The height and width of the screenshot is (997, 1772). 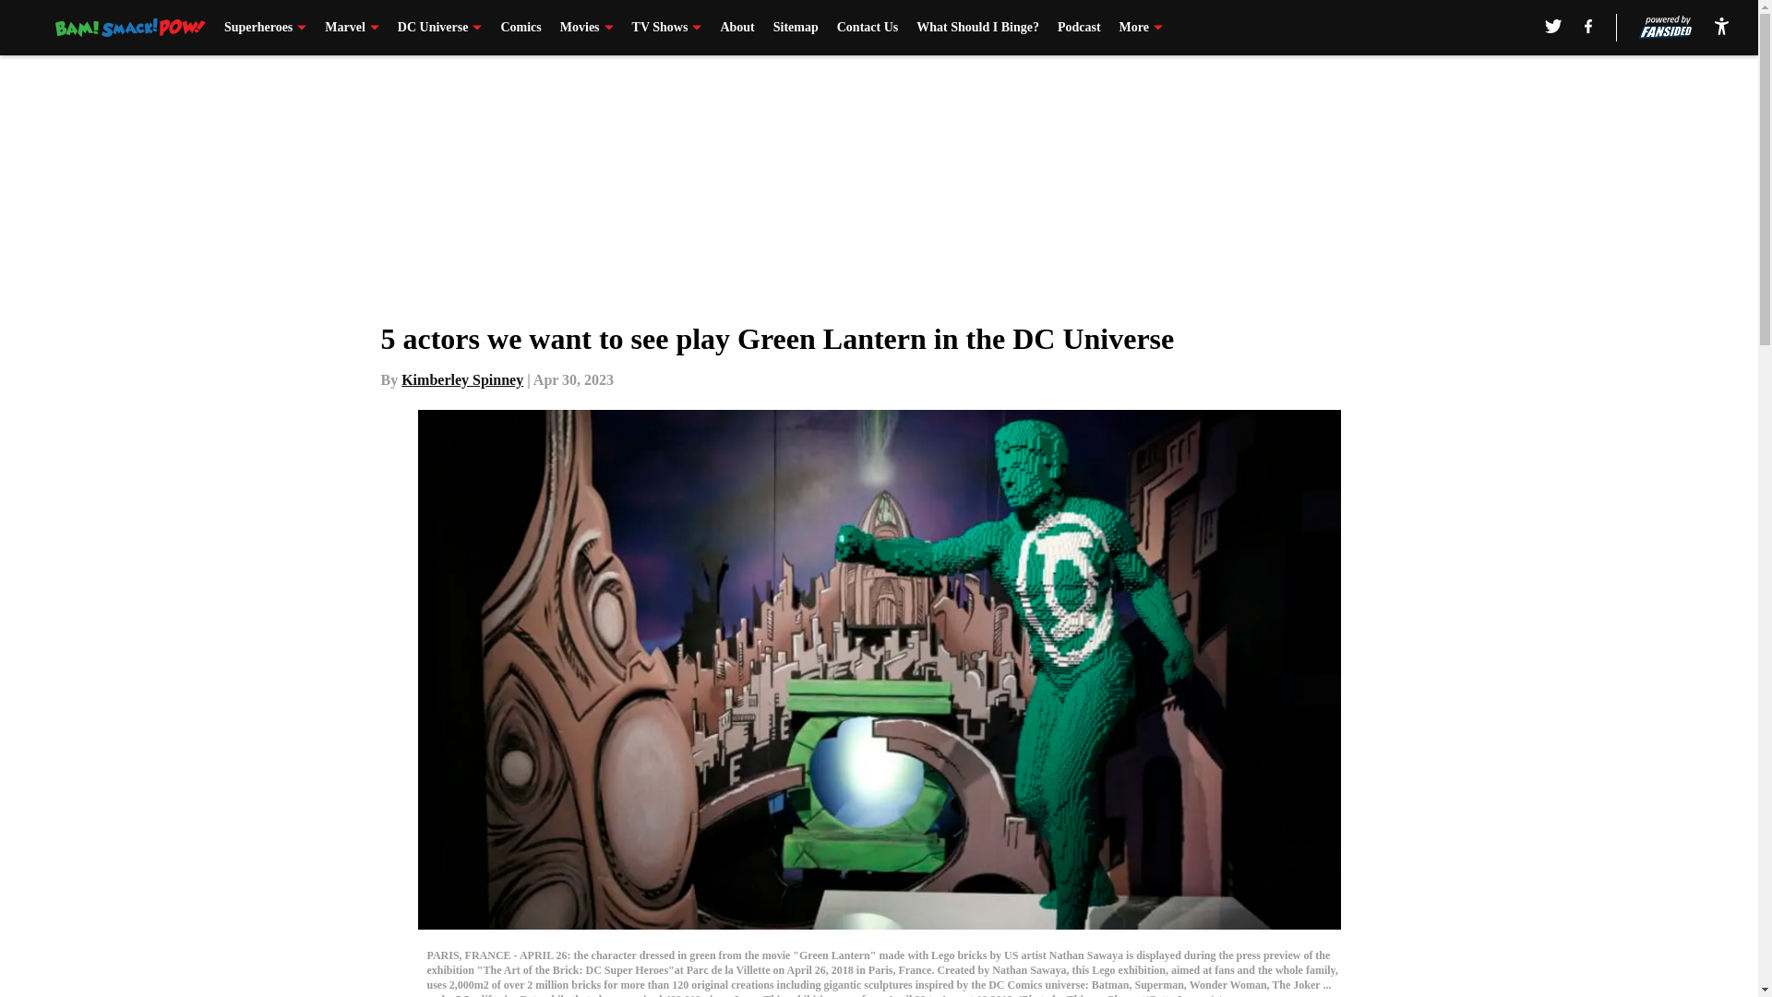 I want to click on Contact Us, so click(x=868, y=28).